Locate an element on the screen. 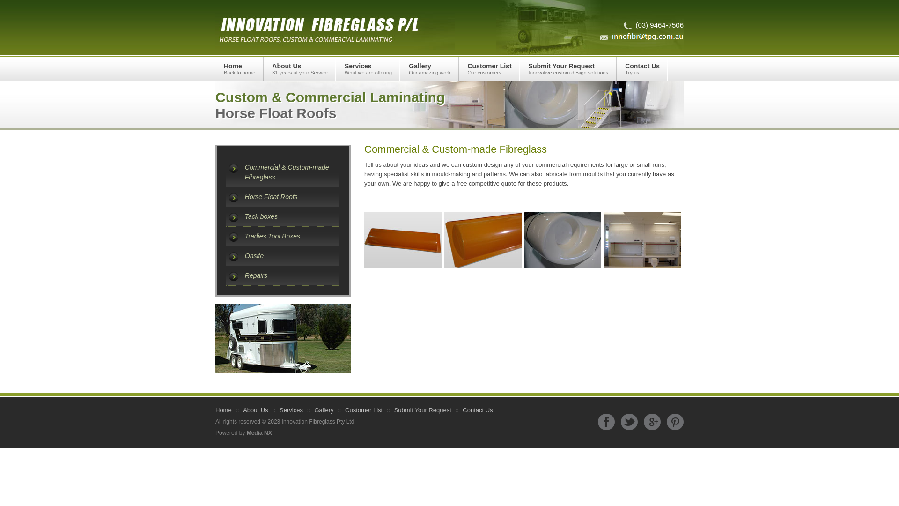  Services is located at coordinates (291, 410).